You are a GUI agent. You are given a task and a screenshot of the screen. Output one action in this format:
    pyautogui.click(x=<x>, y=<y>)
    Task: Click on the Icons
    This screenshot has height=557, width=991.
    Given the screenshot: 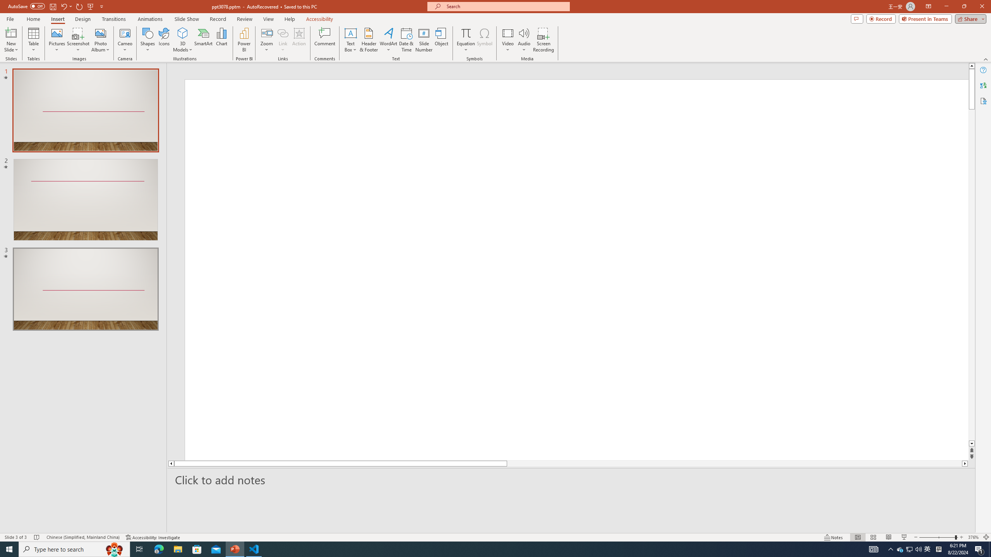 What is the action you would take?
    pyautogui.click(x=164, y=40)
    